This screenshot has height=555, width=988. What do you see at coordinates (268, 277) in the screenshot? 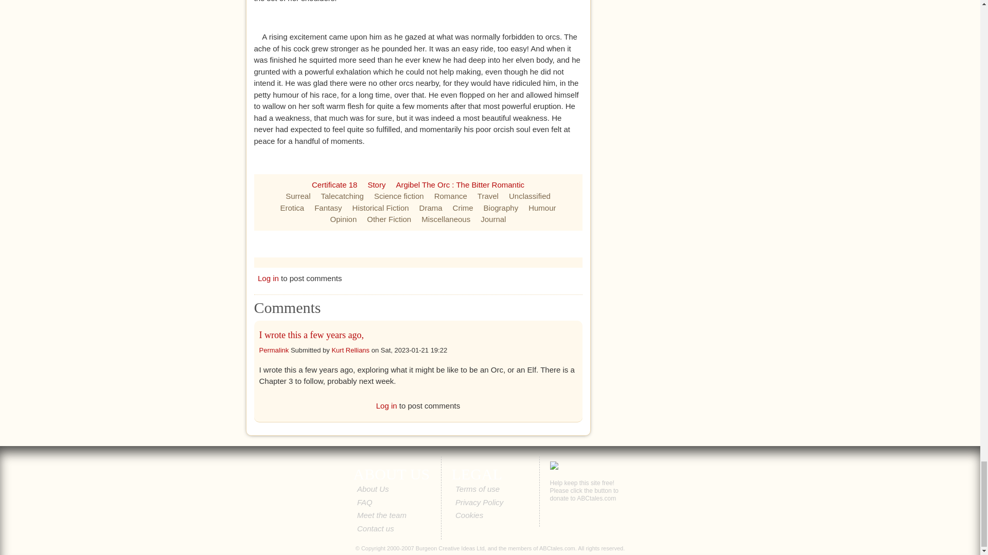
I see `Log in` at bounding box center [268, 277].